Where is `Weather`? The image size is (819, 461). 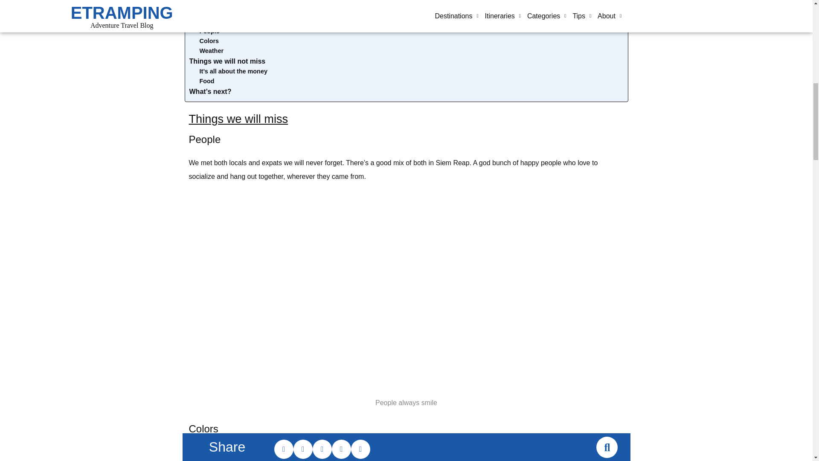
Weather is located at coordinates (212, 51).